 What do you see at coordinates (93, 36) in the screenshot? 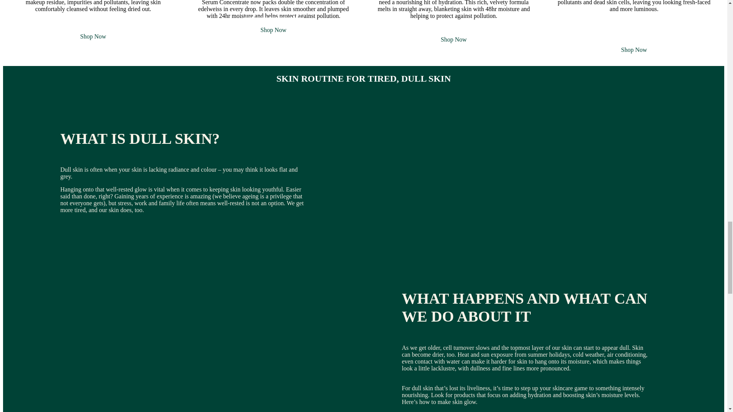
I see `Shop Now` at bounding box center [93, 36].